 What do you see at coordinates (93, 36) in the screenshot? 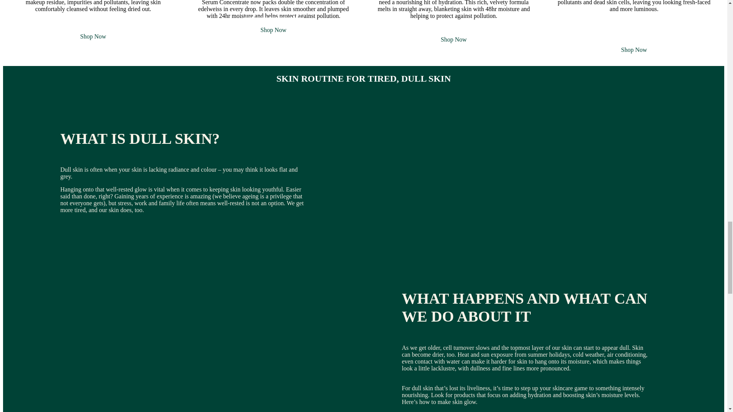
I see `Shop Now` at bounding box center [93, 36].